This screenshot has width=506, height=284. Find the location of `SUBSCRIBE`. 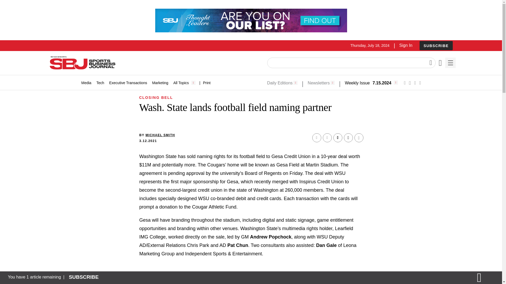

SUBSCRIBE is located at coordinates (436, 45).